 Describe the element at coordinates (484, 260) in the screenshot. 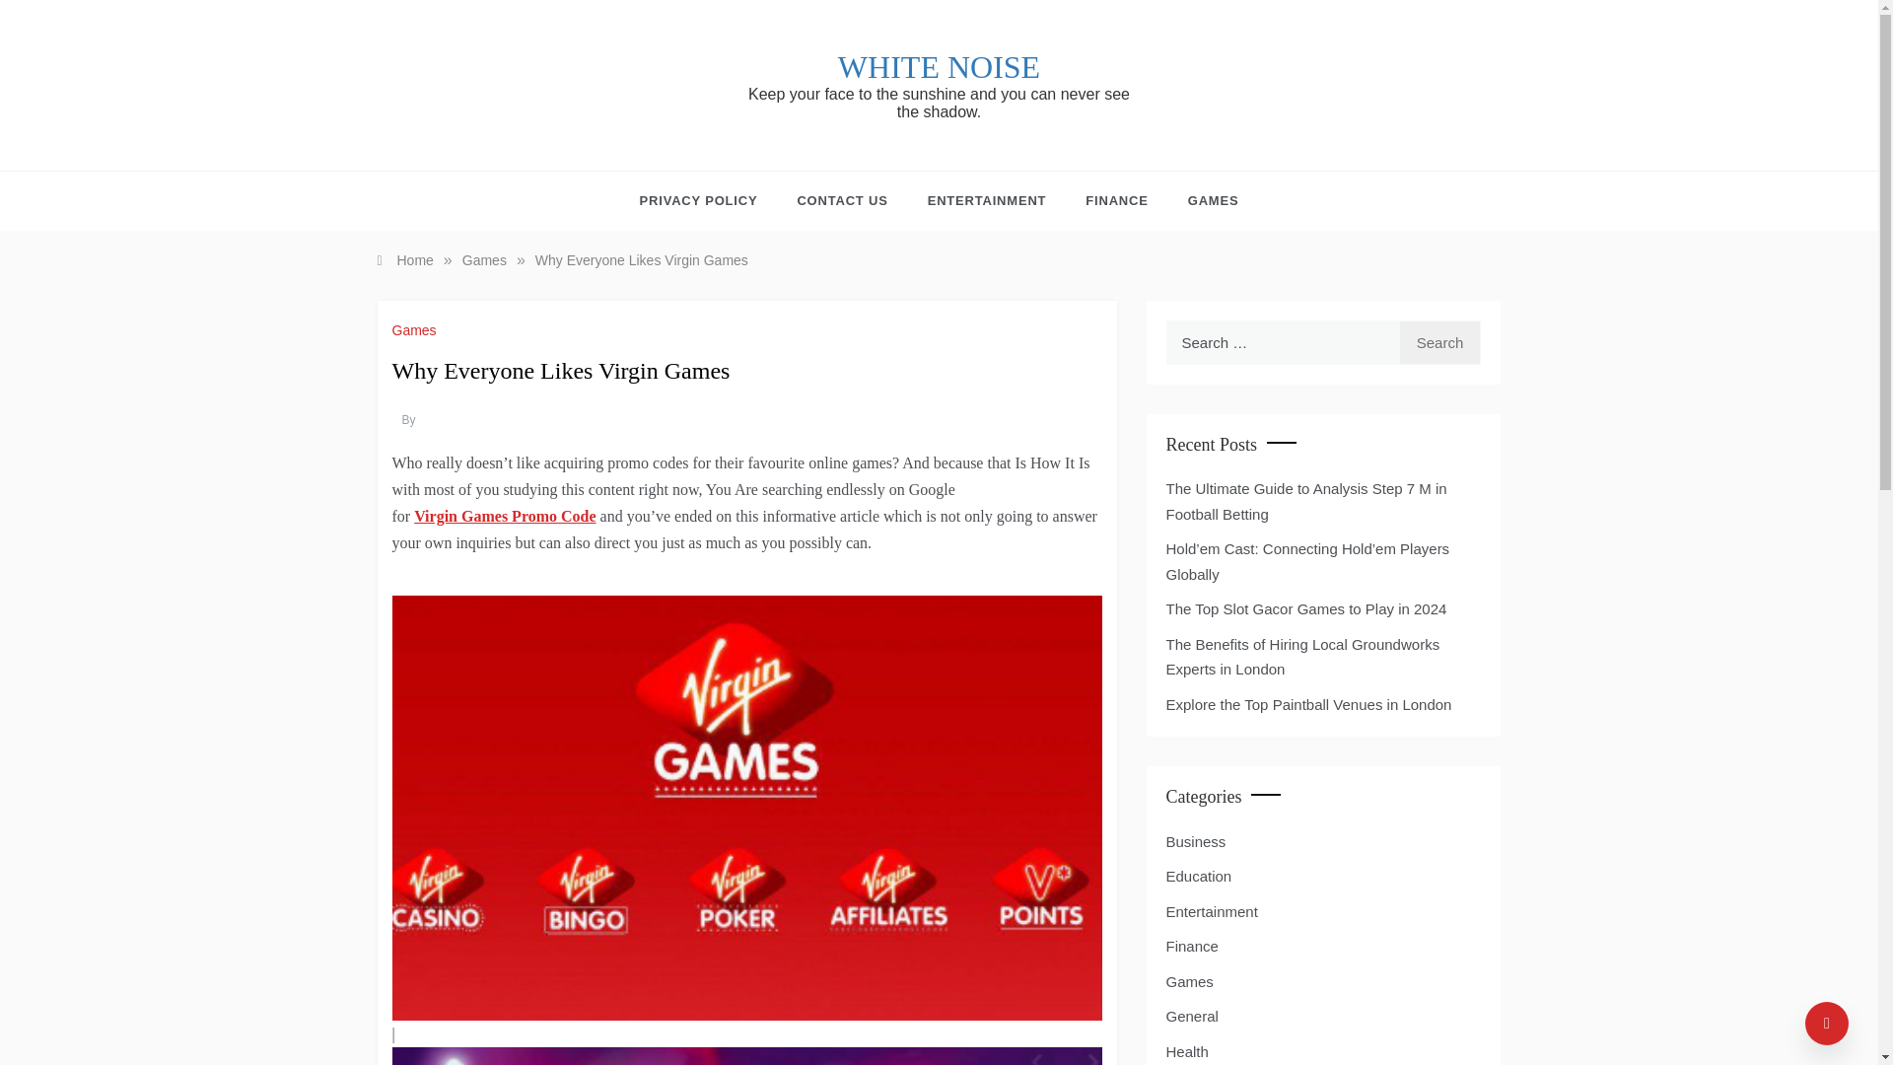

I see `Games` at that location.